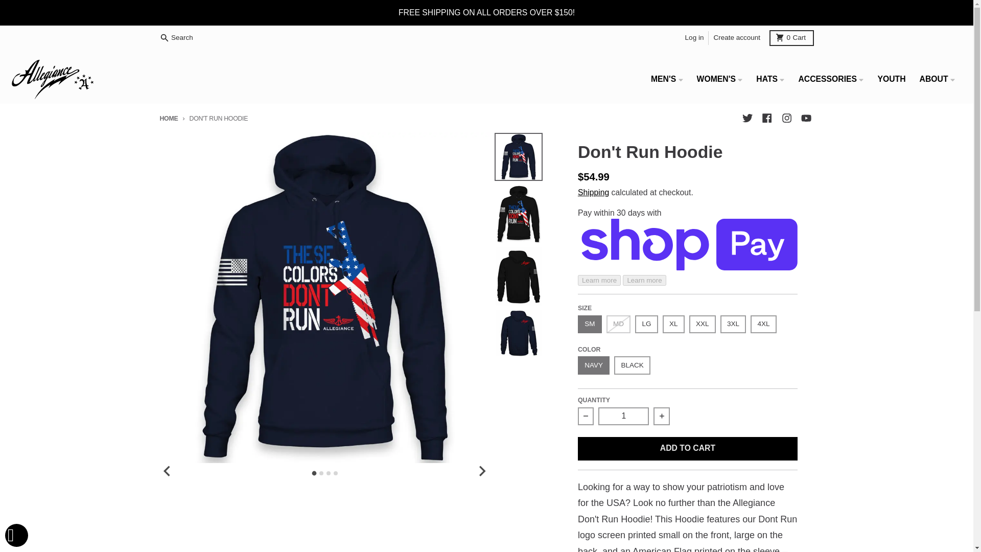 Image resolution: width=981 pixels, height=552 pixels. Describe the element at coordinates (747, 119) in the screenshot. I see `Twitter - Allegiance Clothing` at that location.